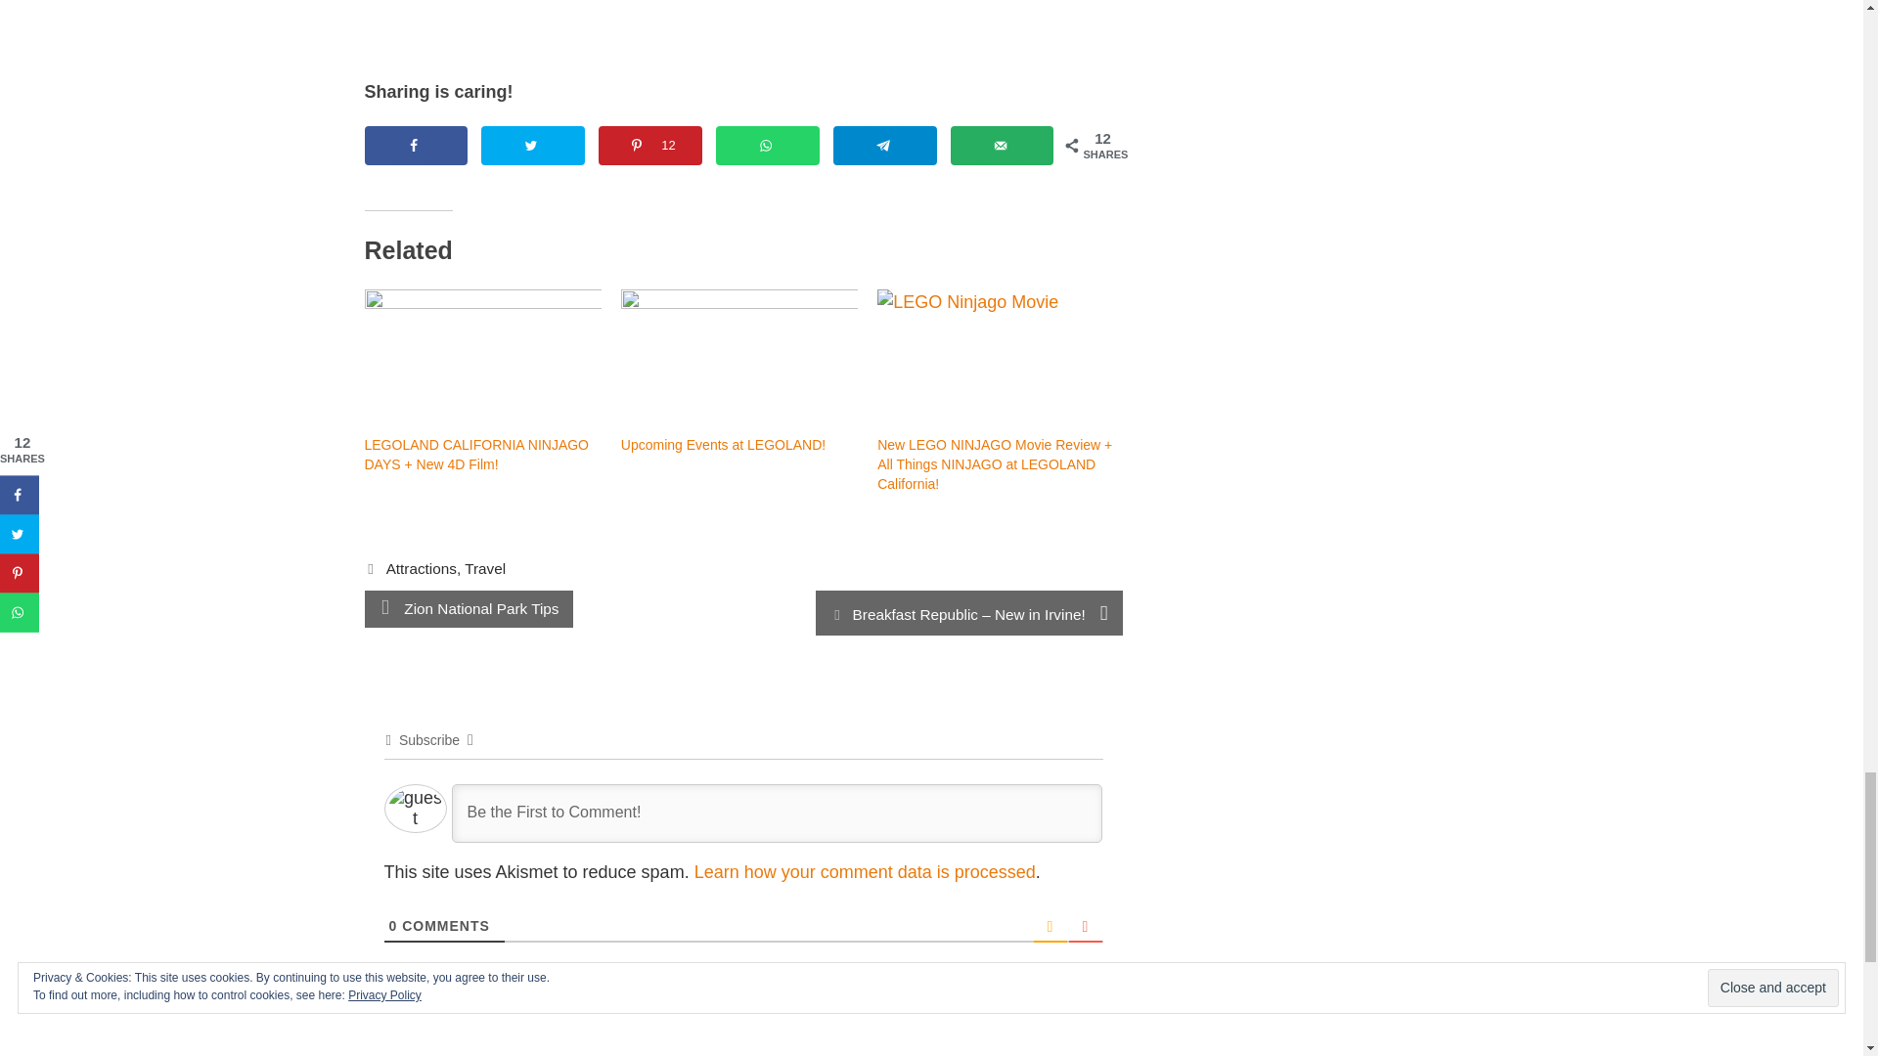 The width and height of the screenshot is (1878, 1056). I want to click on Attractions, so click(421, 568).